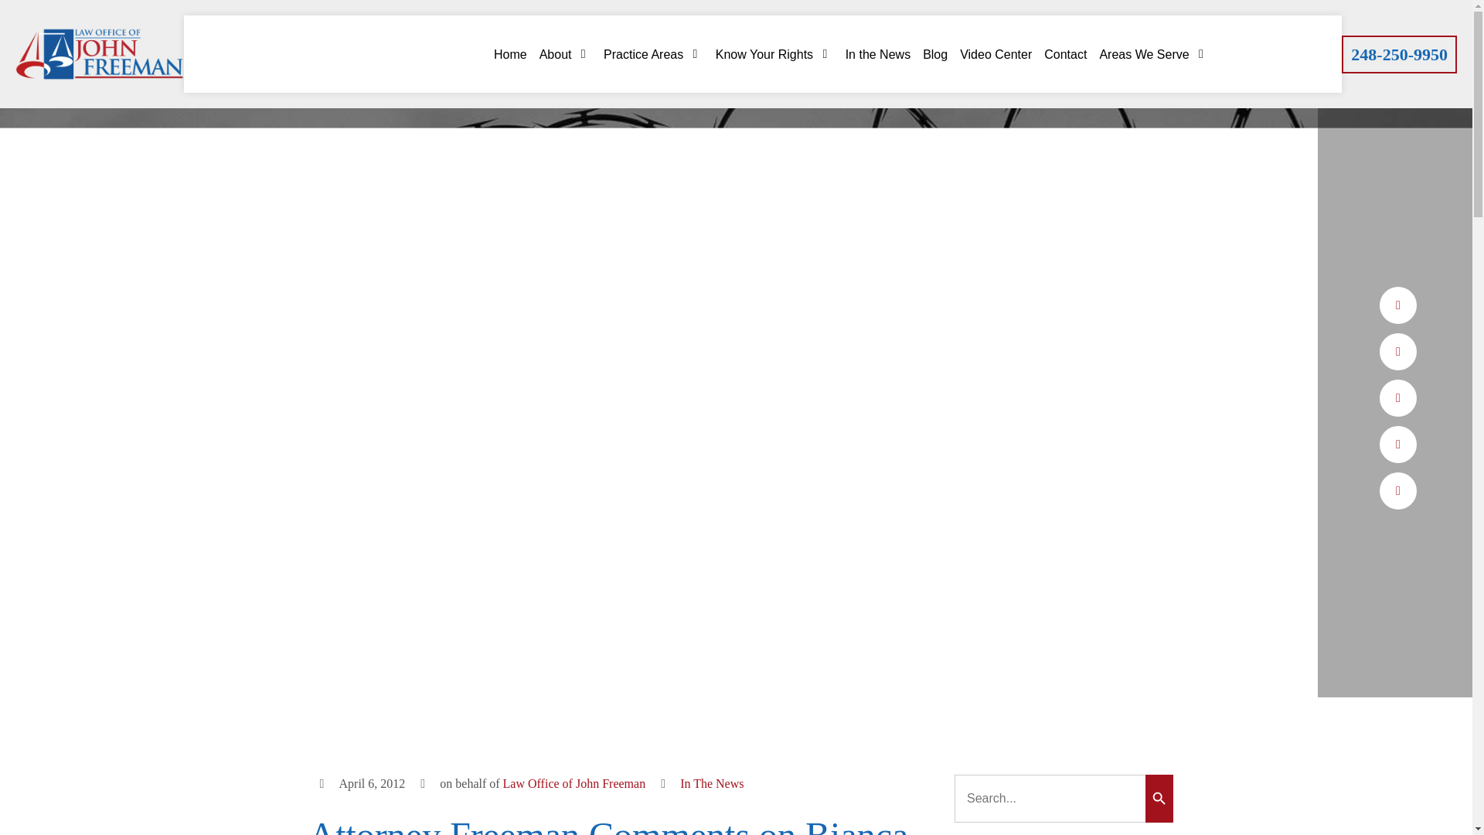  What do you see at coordinates (565, 54) in the screenshot?
I see `About` at bounding box center [565, 54].